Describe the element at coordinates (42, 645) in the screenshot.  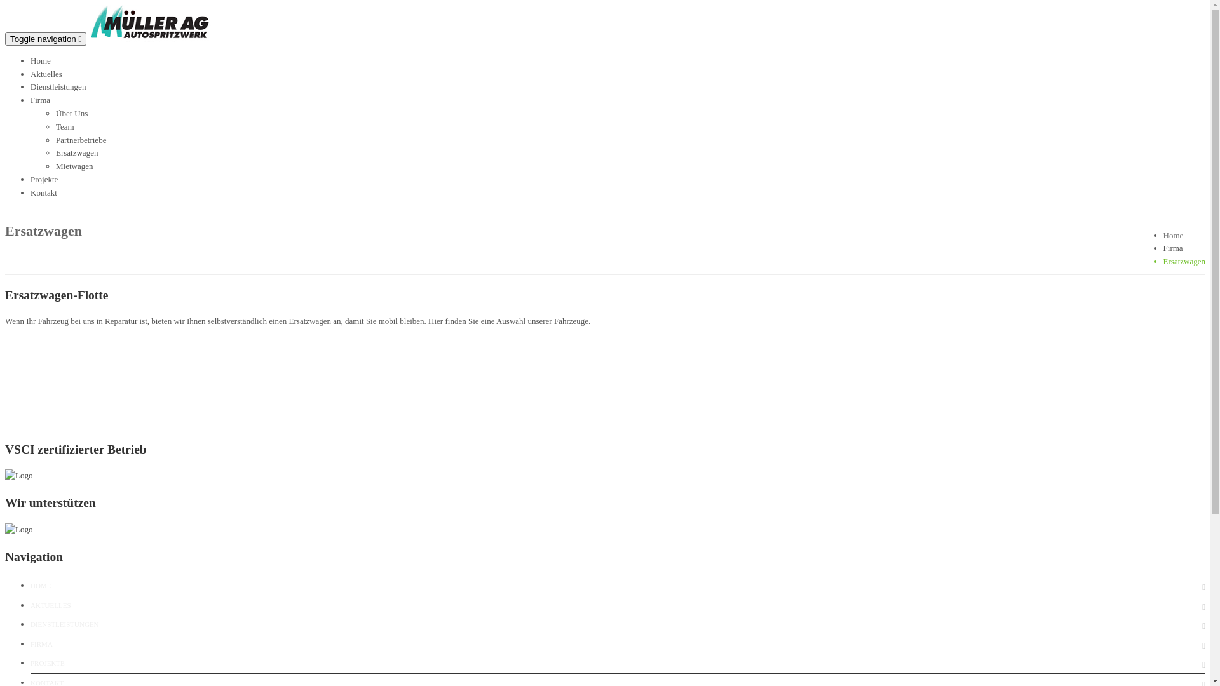
I see `FIRMA` at that location.